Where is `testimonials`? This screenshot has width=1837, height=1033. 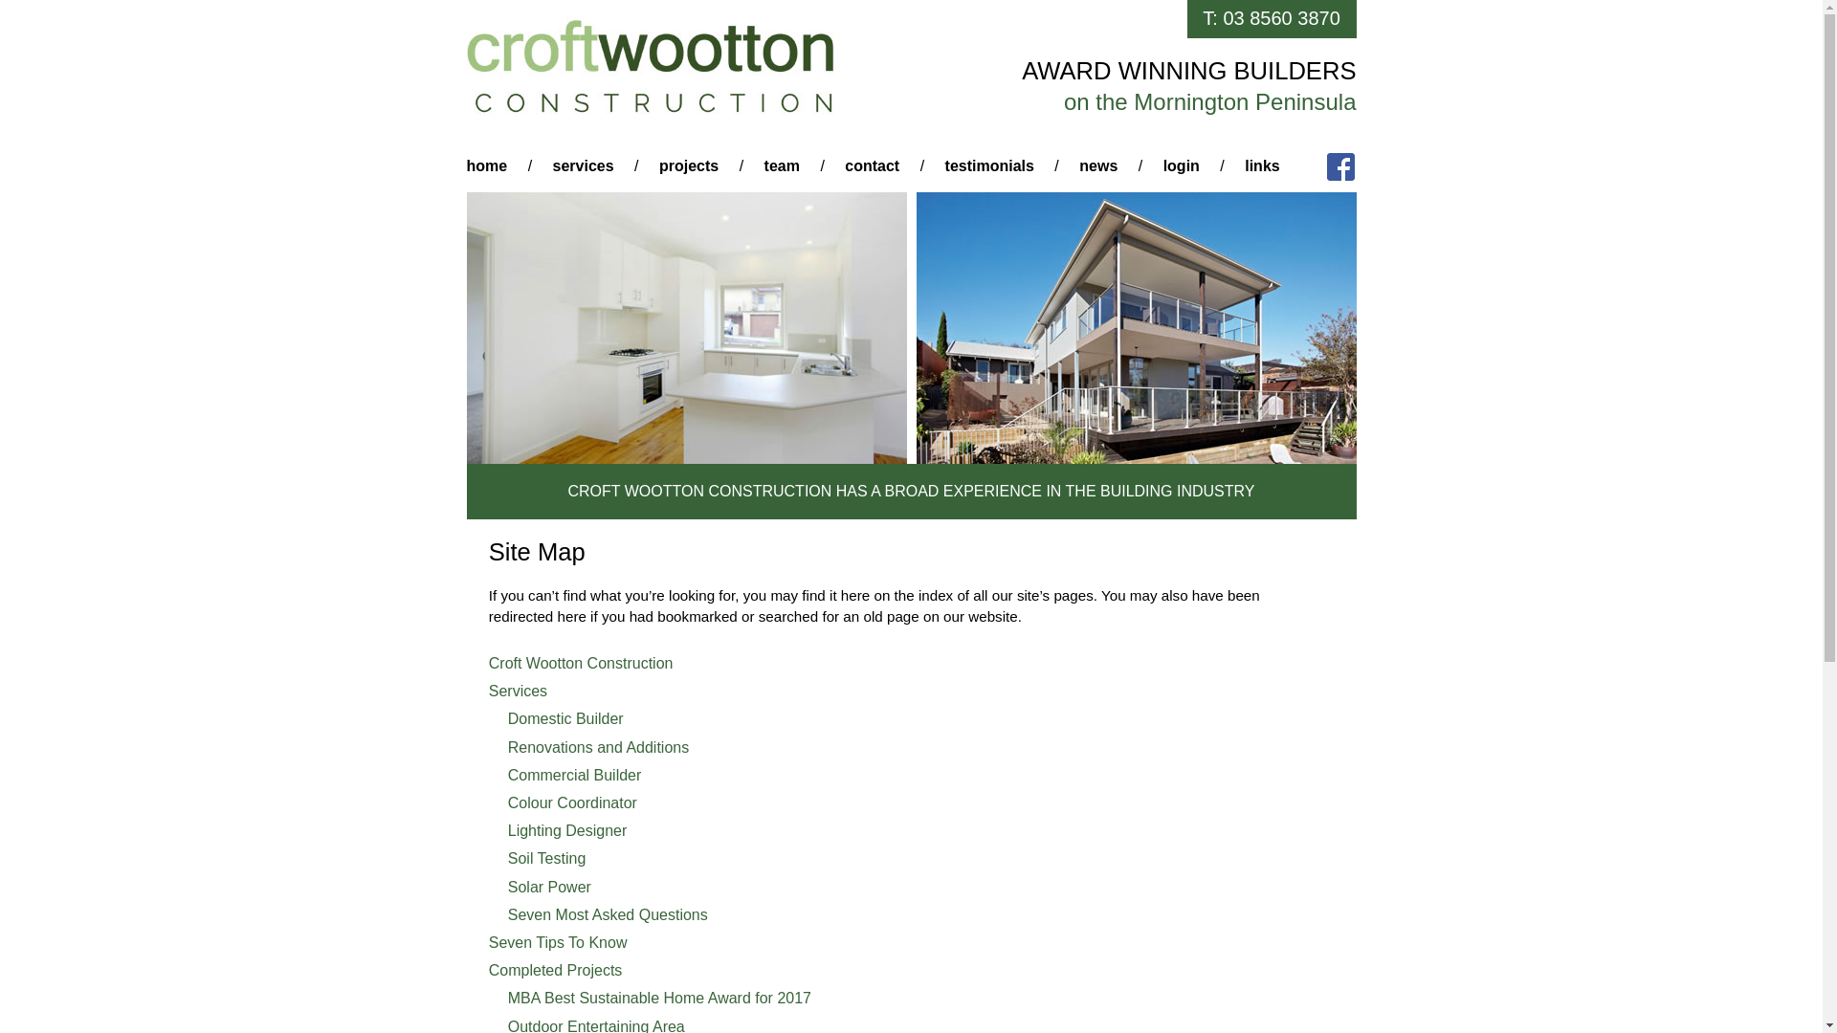 testimonials is located at coordinates (989, 166).